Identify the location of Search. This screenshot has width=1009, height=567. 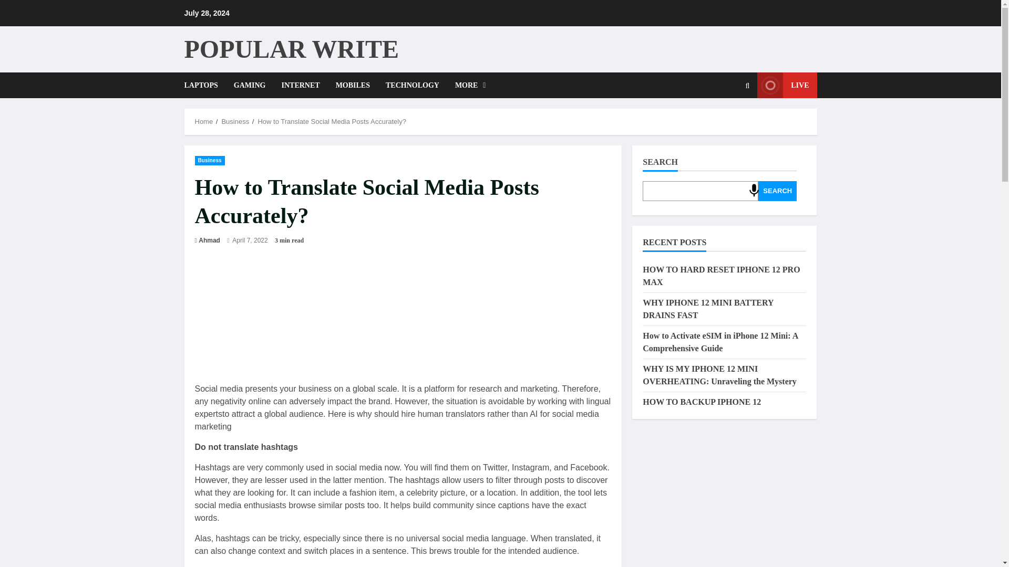
(747, 85).